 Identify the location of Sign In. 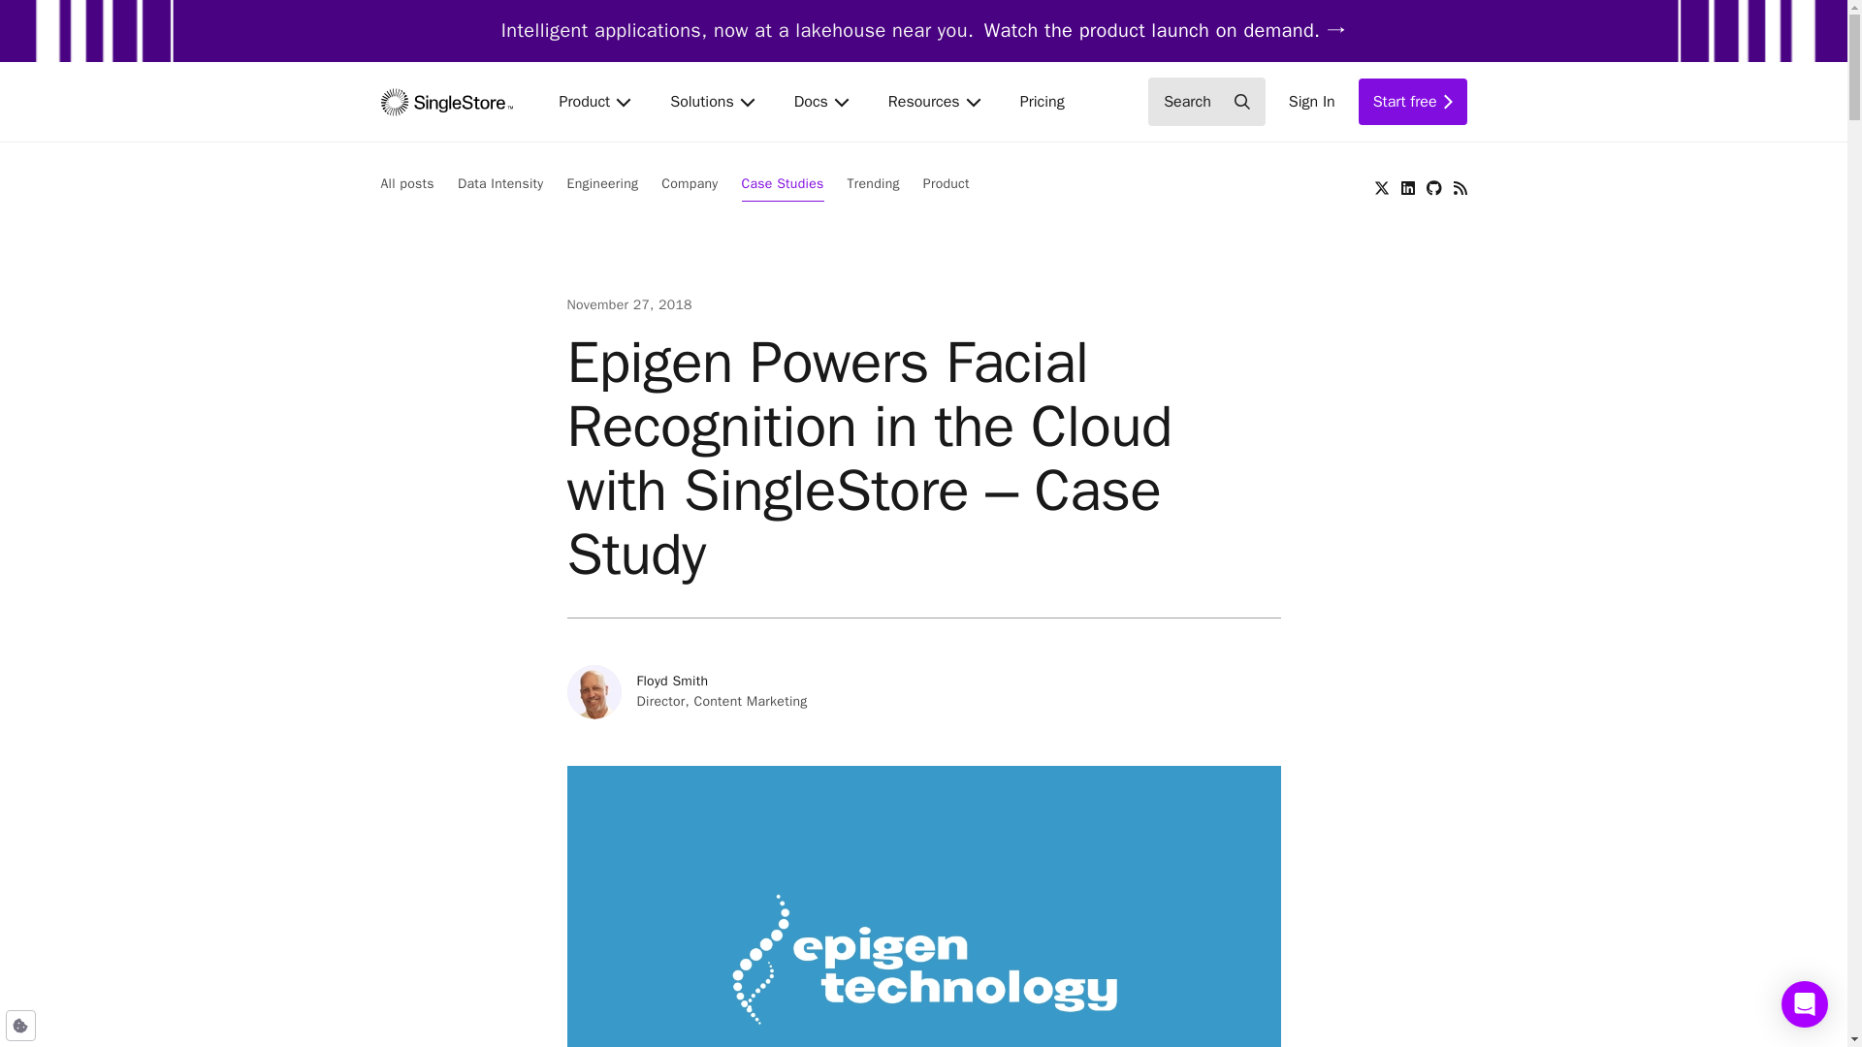
(842, 102).